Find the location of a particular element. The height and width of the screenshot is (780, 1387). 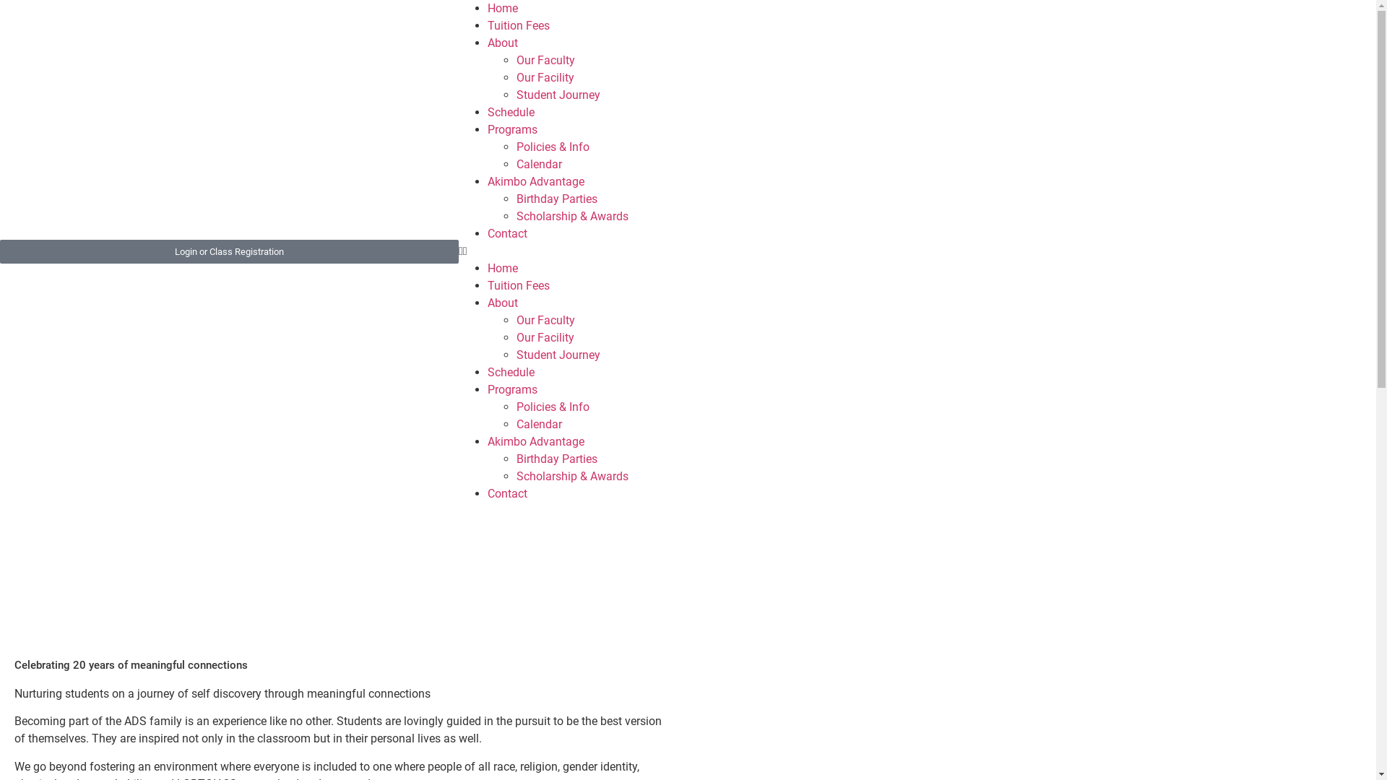

Home is located at coordinates (503, 269).